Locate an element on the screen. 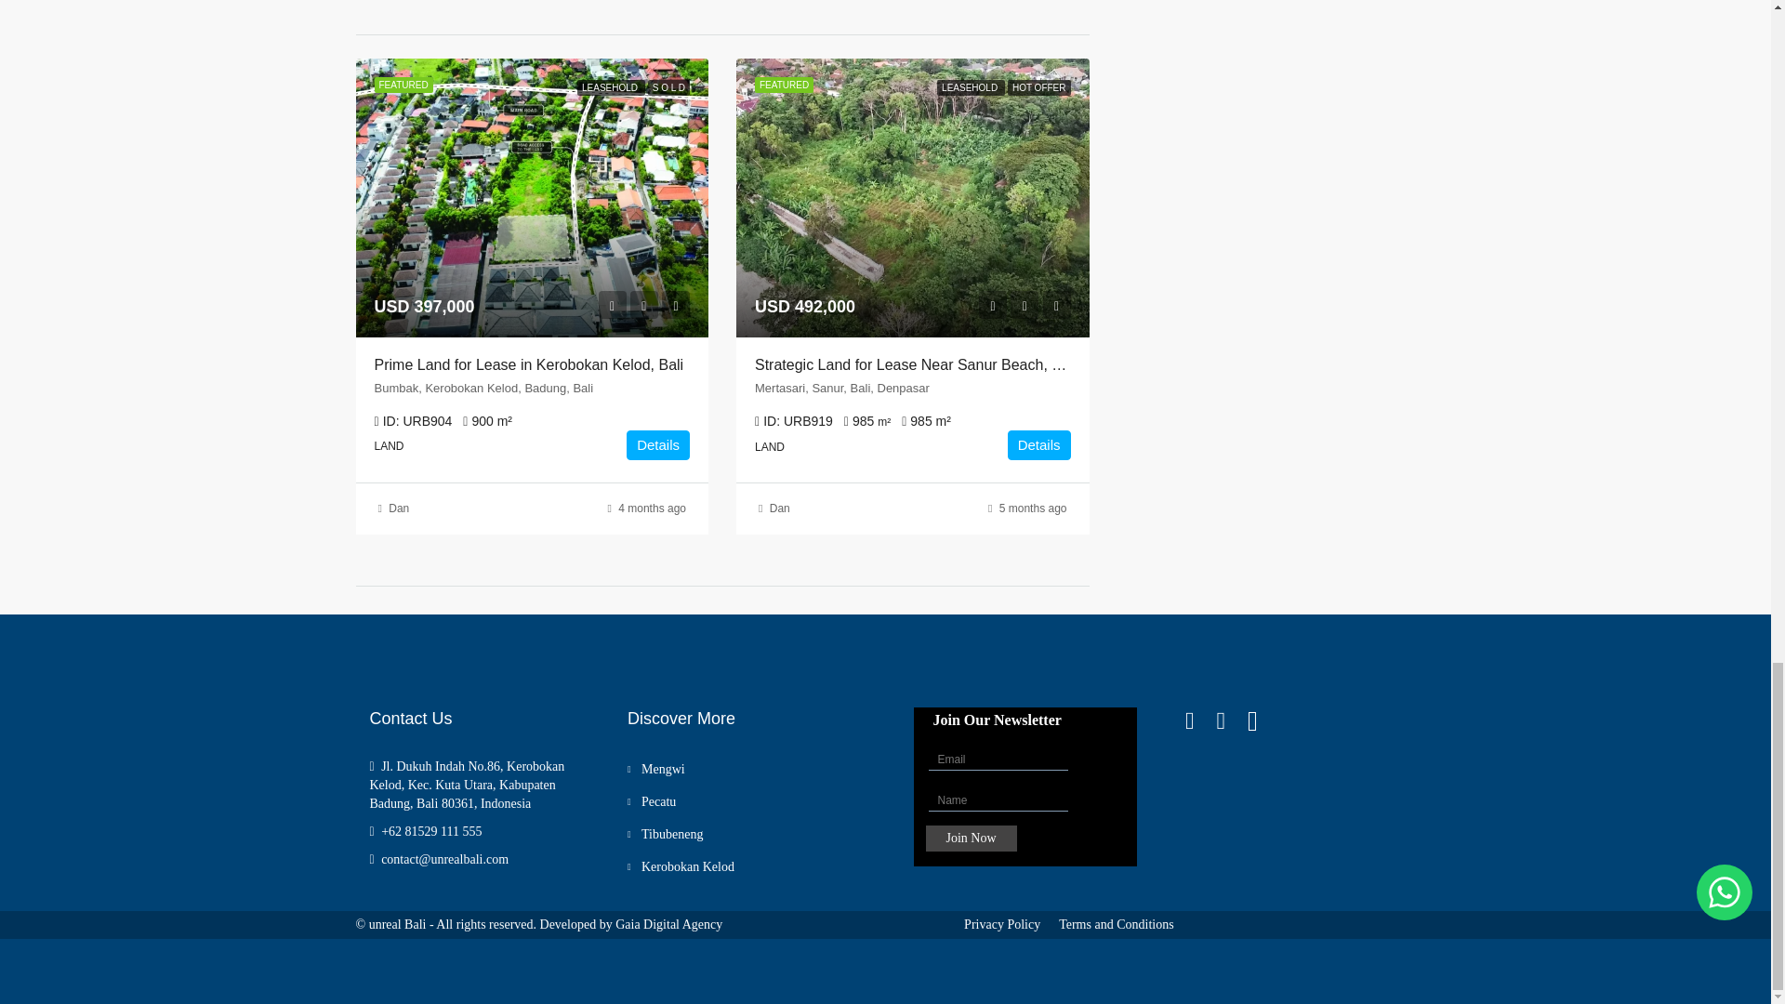 This screenshot has width=1785, height=1004. Follow us on Instagram is located at coordinates (1231, 720).